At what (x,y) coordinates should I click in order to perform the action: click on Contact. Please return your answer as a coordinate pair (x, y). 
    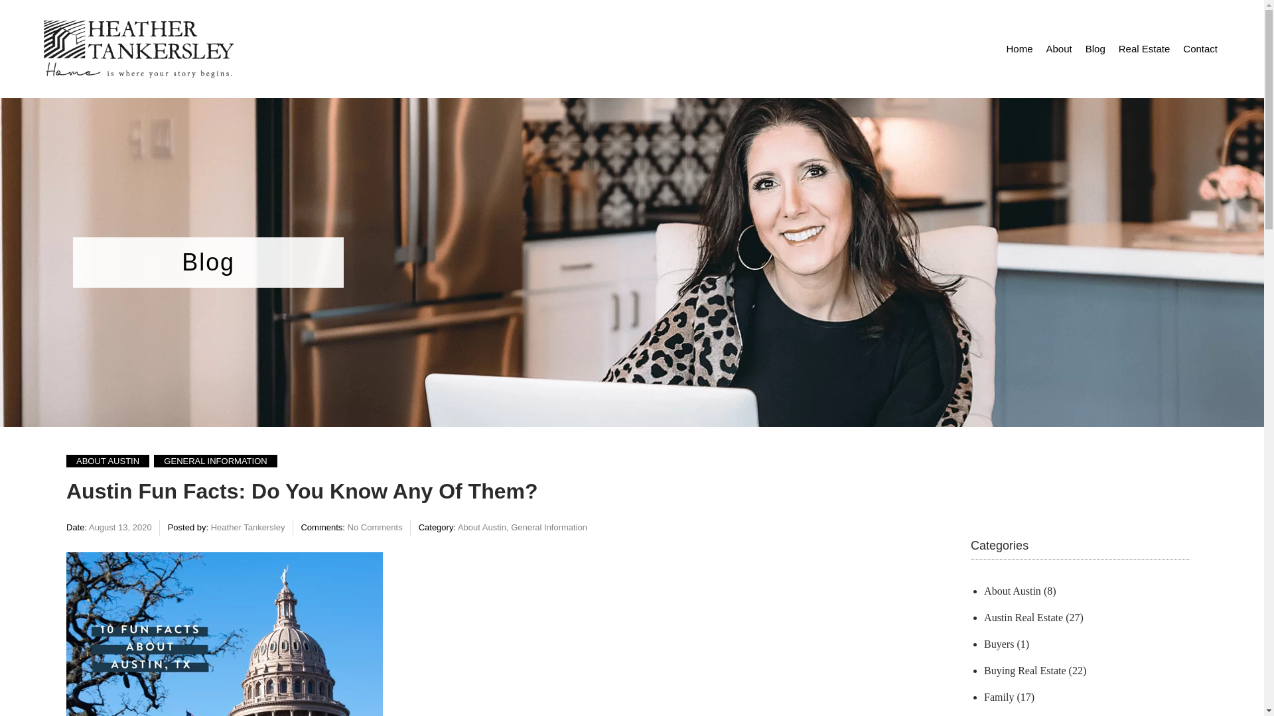
    Looking at the image, I should click on (1200, 49).